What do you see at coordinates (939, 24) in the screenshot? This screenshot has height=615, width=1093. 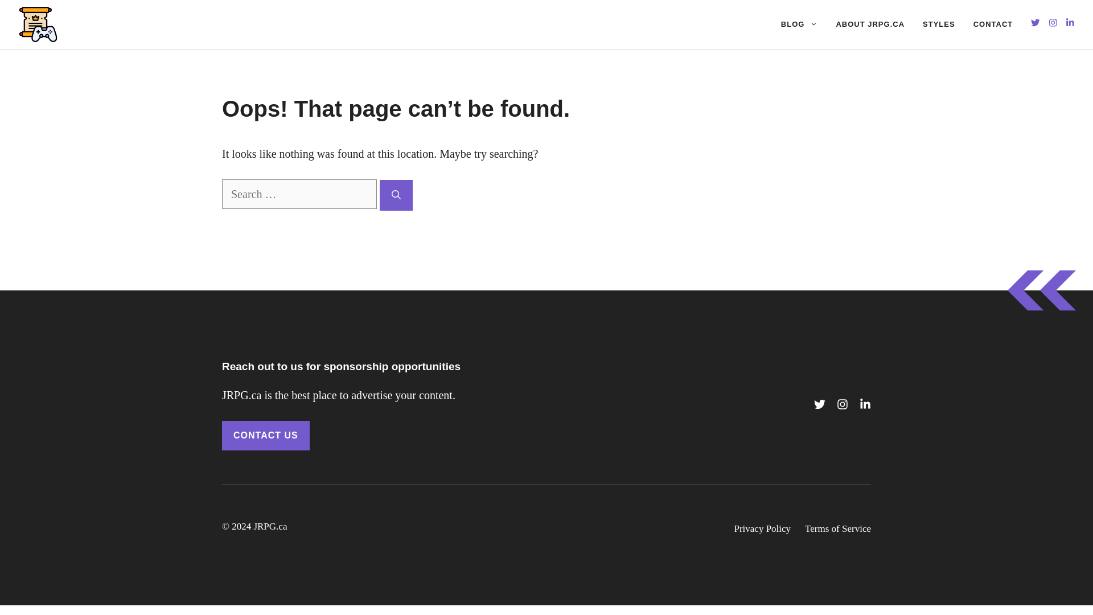 I see `STYLES` at bounding box center [939, 24].